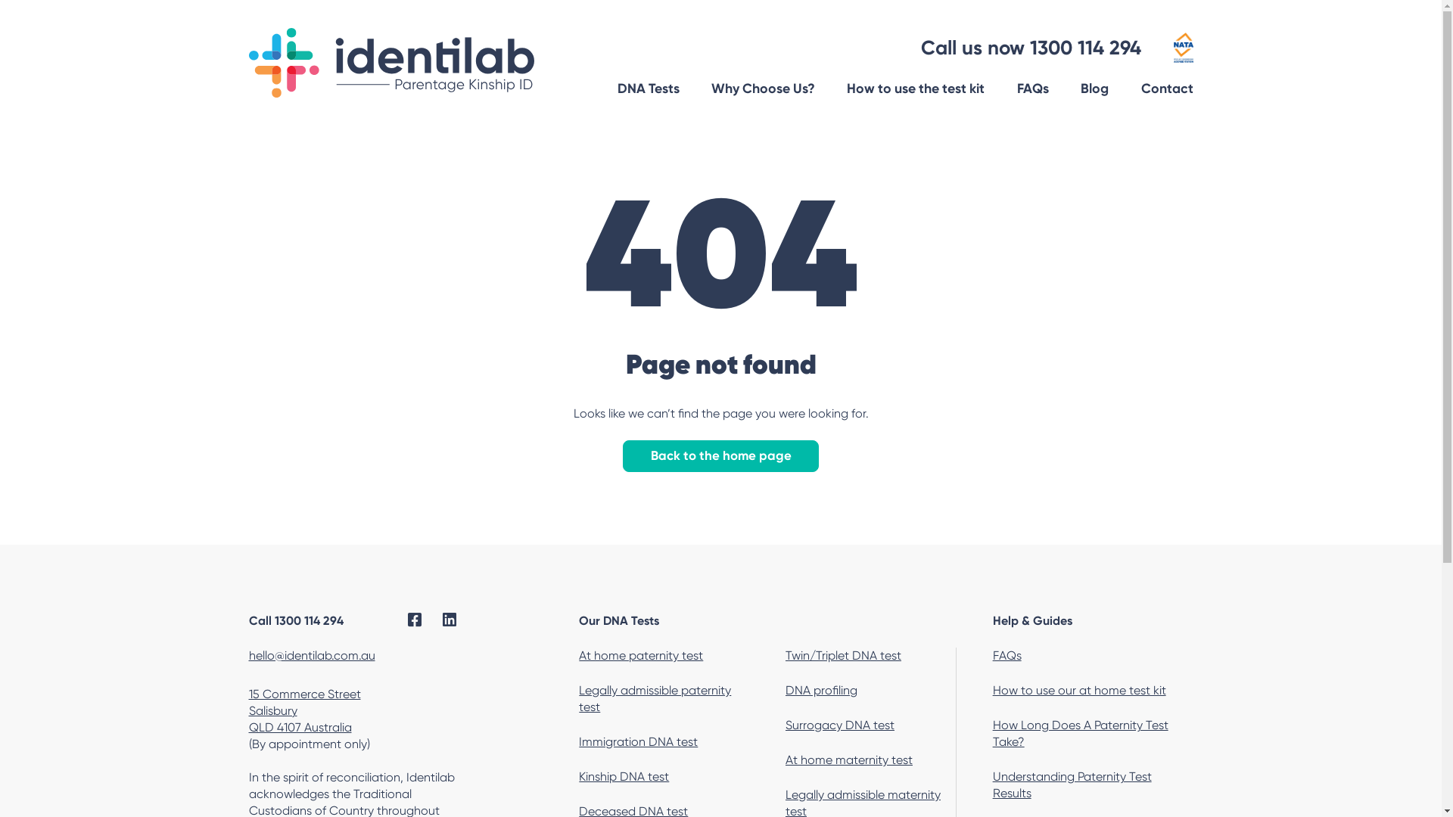 The image size is (1453, 817). I want to click on DNA profiling, so click(870, 691).